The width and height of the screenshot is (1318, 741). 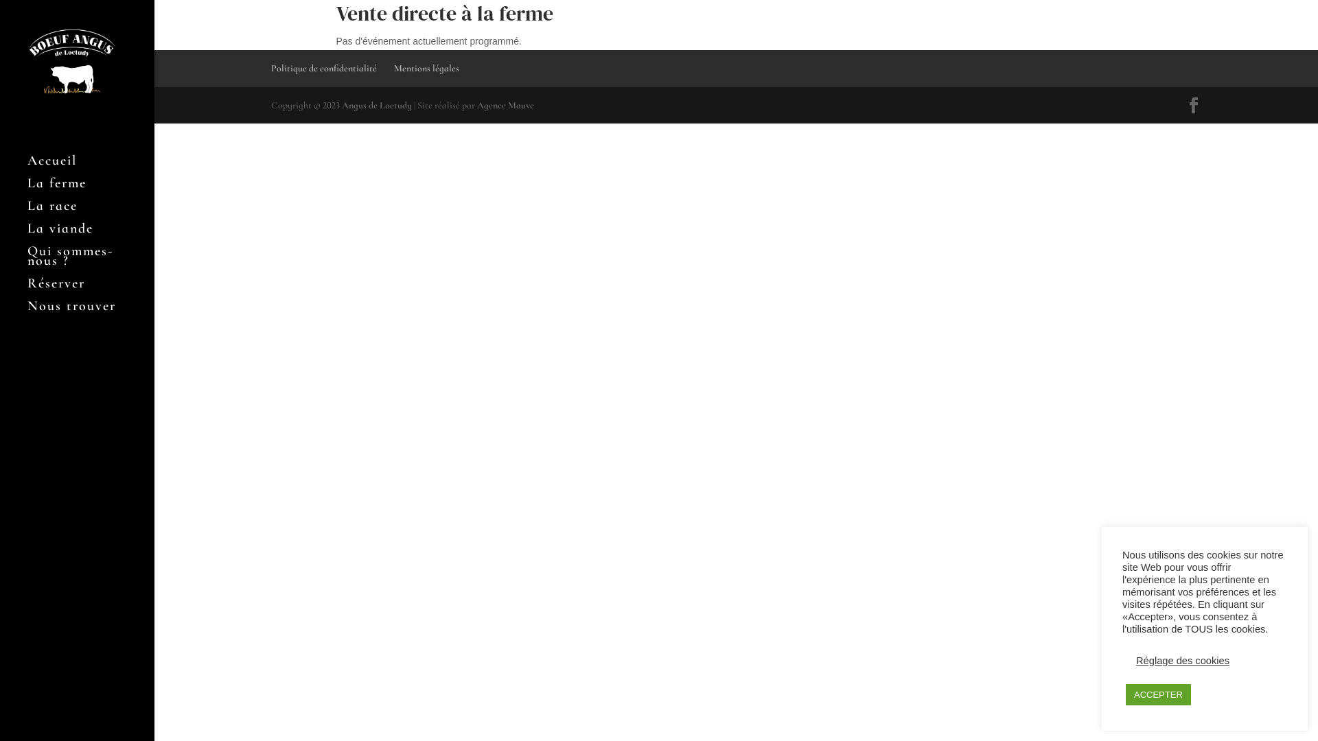 What do you see at coordinates (505, 106) in the screenshot?
I see `Agence Mauve` at bounding box center [505, 106].